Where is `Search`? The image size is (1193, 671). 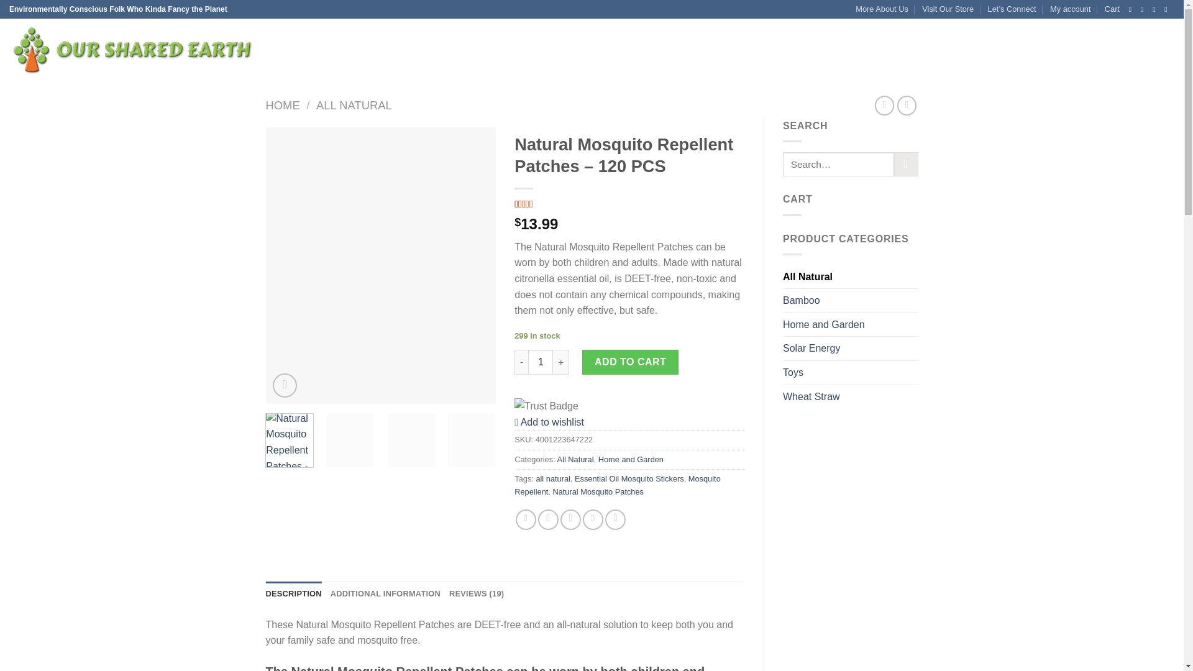
Search is located at coordinates (906, 164).